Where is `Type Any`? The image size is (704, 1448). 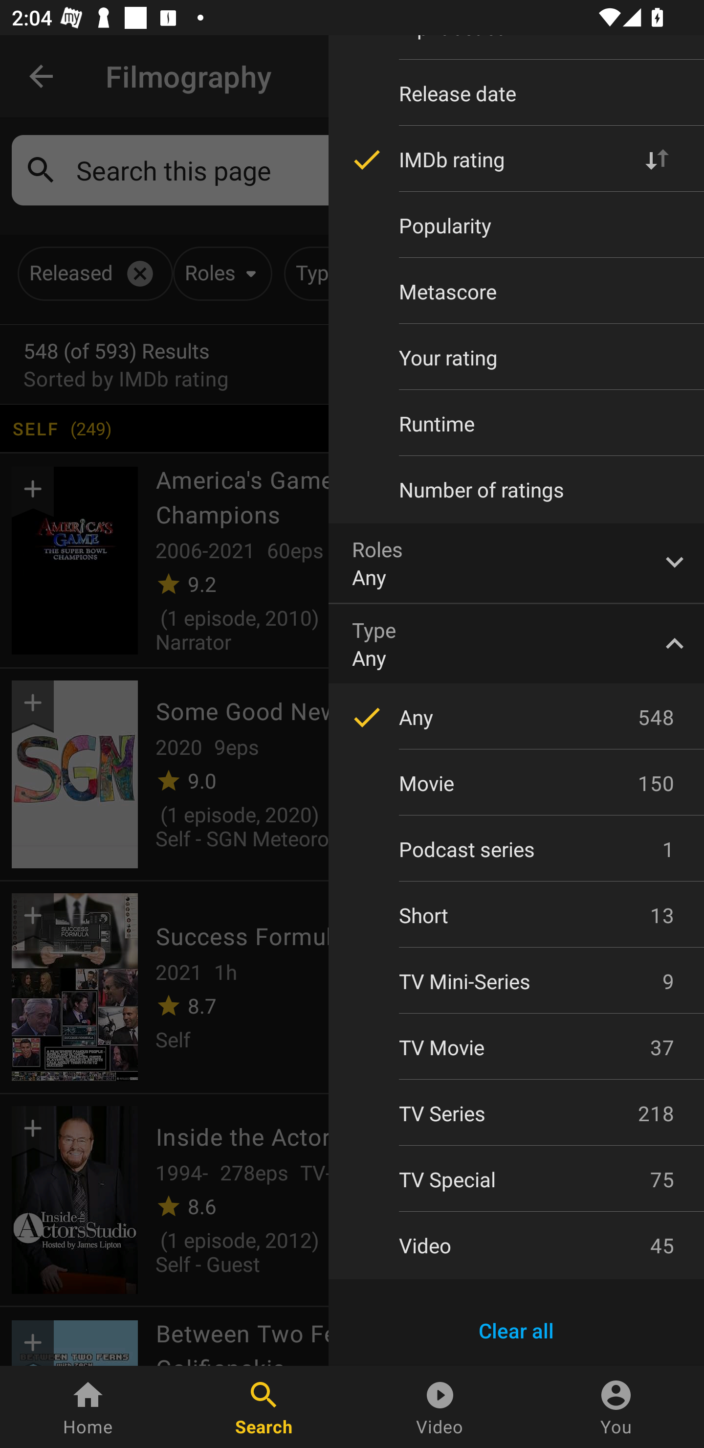 Type Any is located at coordinates (516, 644).